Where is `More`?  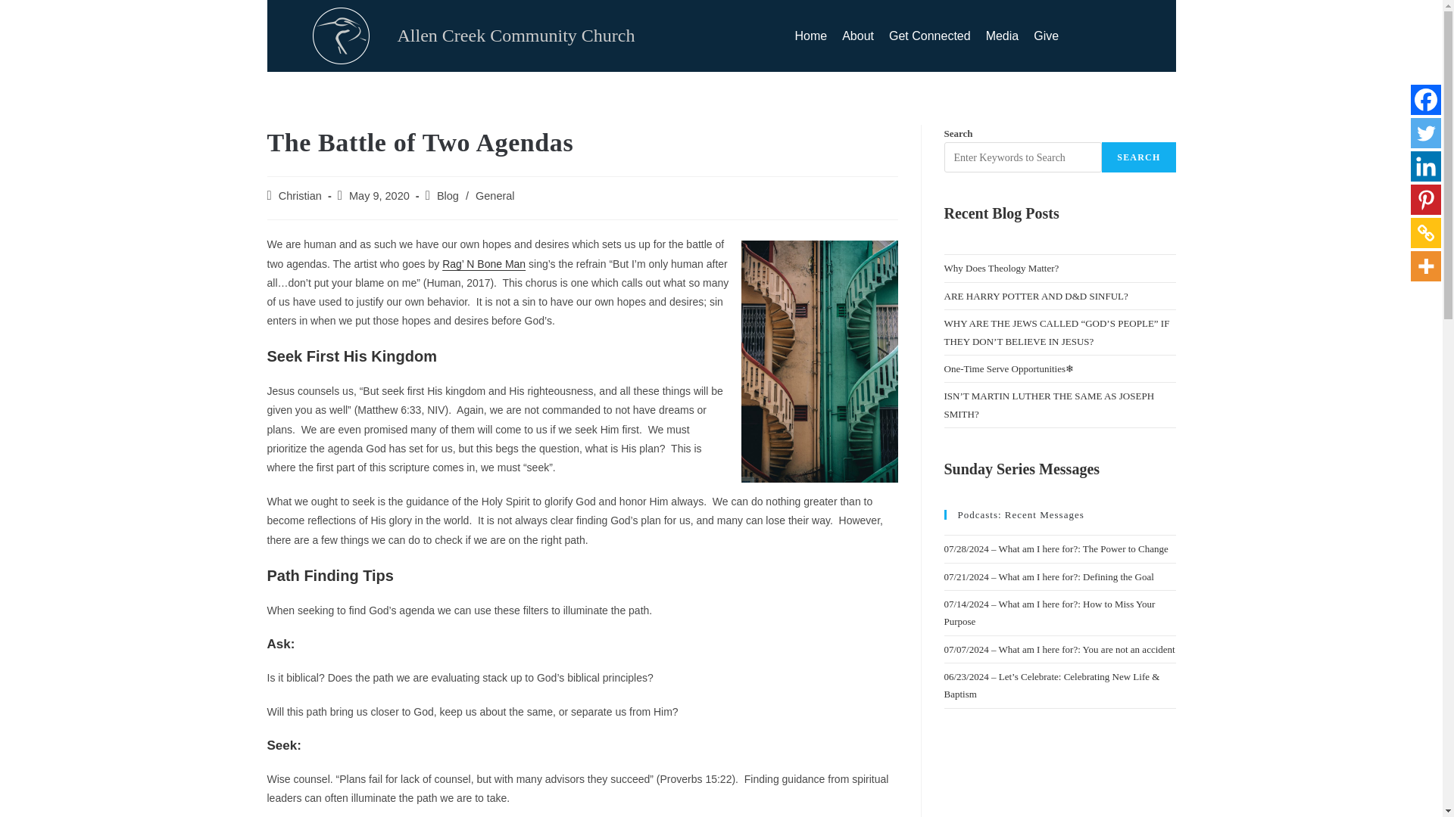
More is located at coordinates (1425, 266).